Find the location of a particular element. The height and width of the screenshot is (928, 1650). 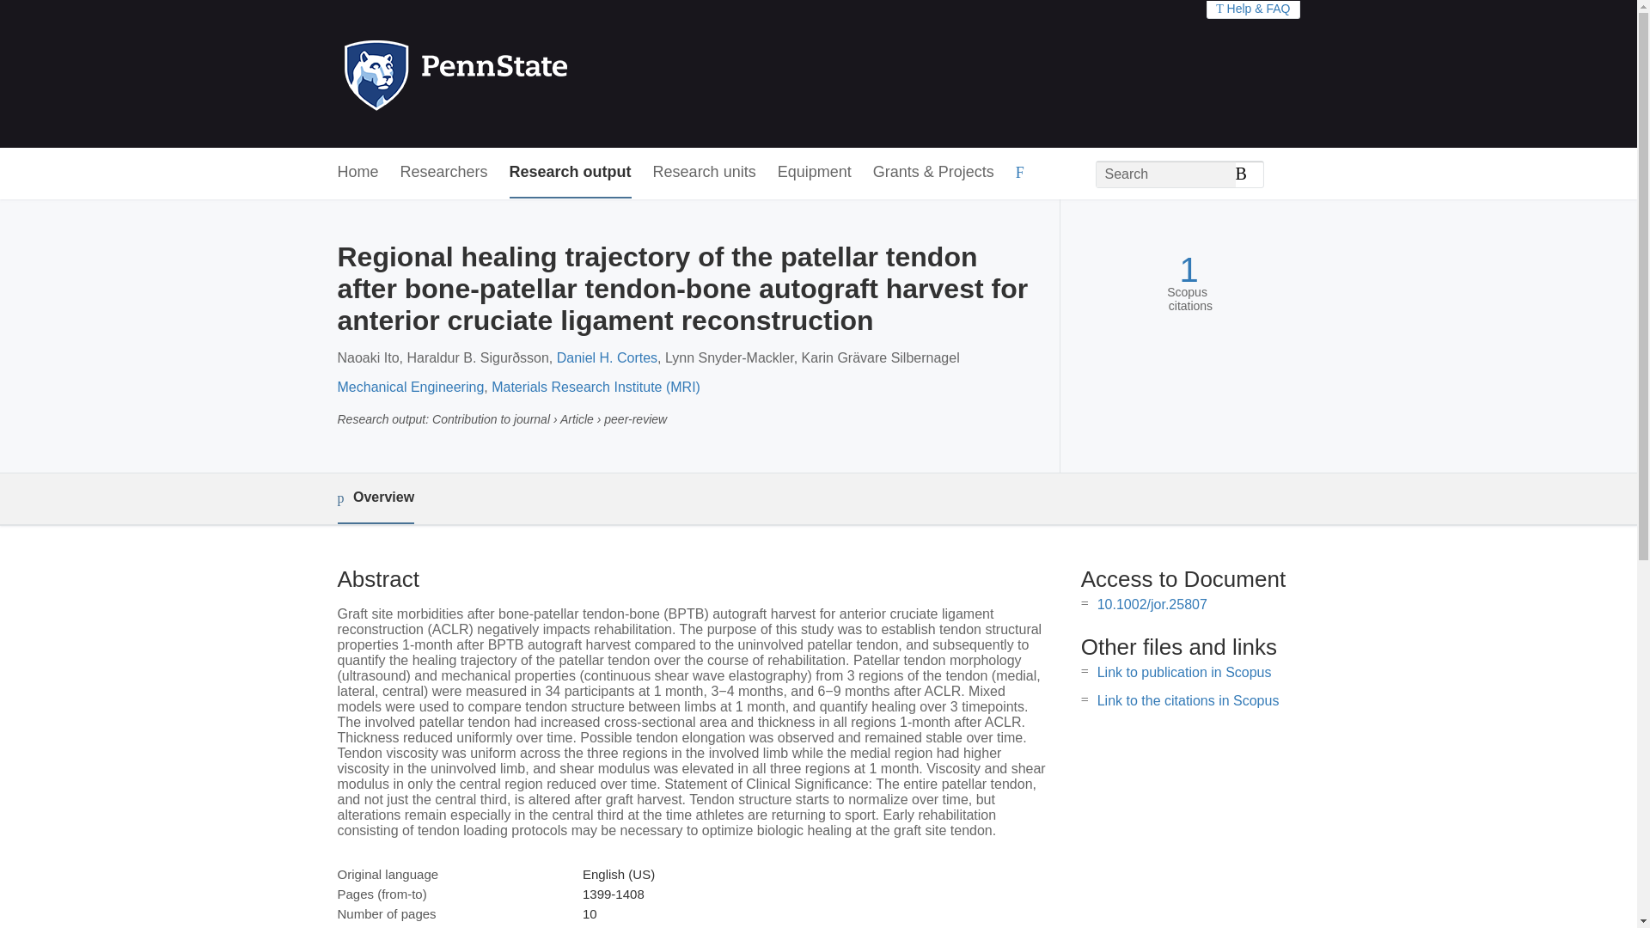

Daniel H. Cortes is located at coordinates (607, 357).